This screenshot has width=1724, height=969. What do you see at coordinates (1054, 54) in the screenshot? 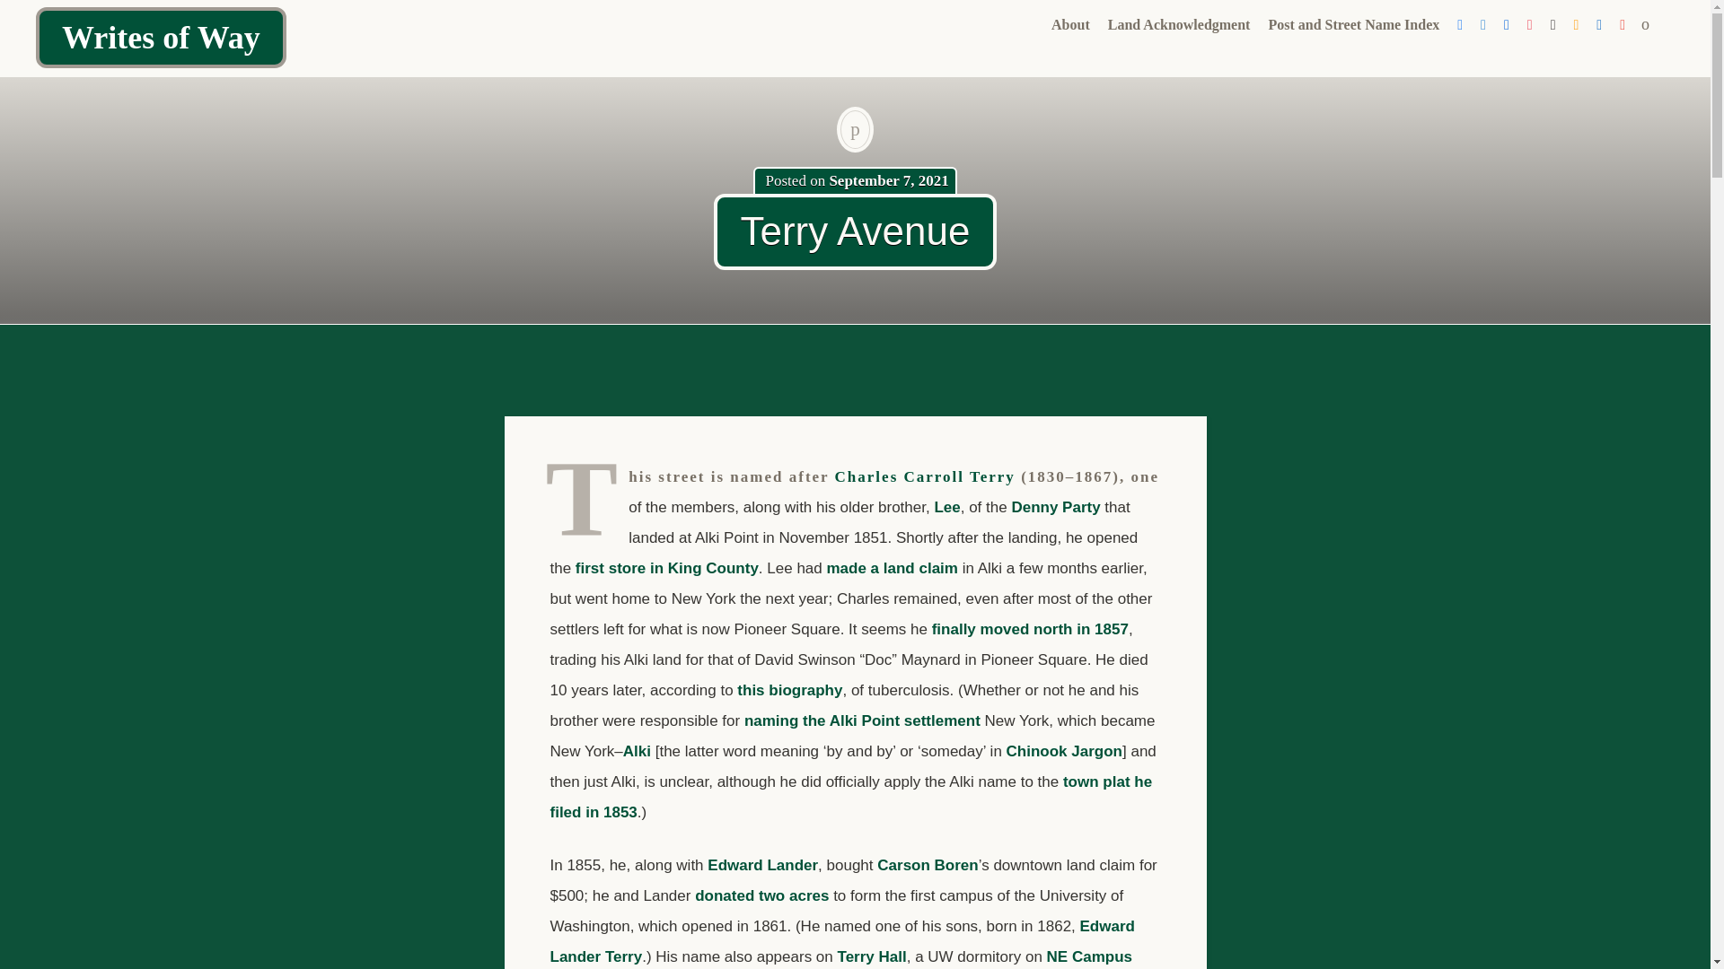
I see `Skip to content` at bounding box center [1054, 54].